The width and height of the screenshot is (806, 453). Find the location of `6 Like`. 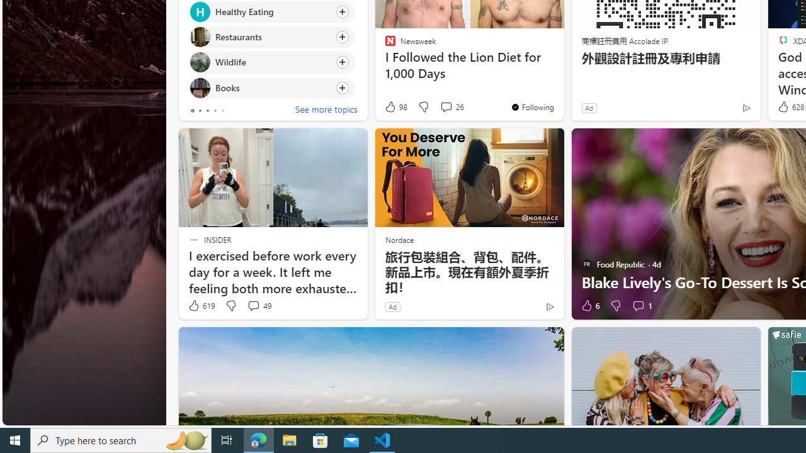

6 Like is located at coordinates (589, 306).